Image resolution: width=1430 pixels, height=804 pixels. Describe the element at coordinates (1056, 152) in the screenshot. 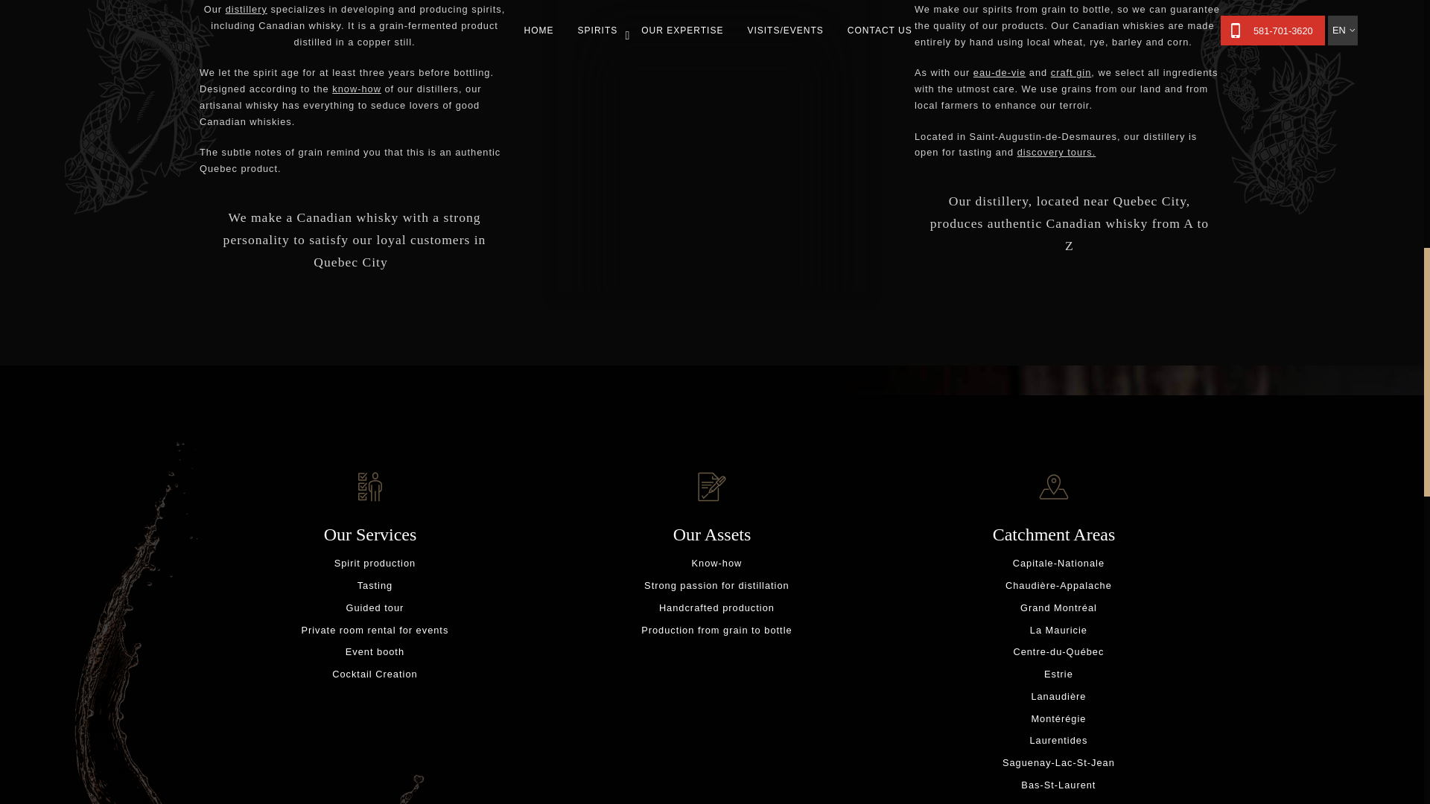

I see `discovery tours.` at that location.